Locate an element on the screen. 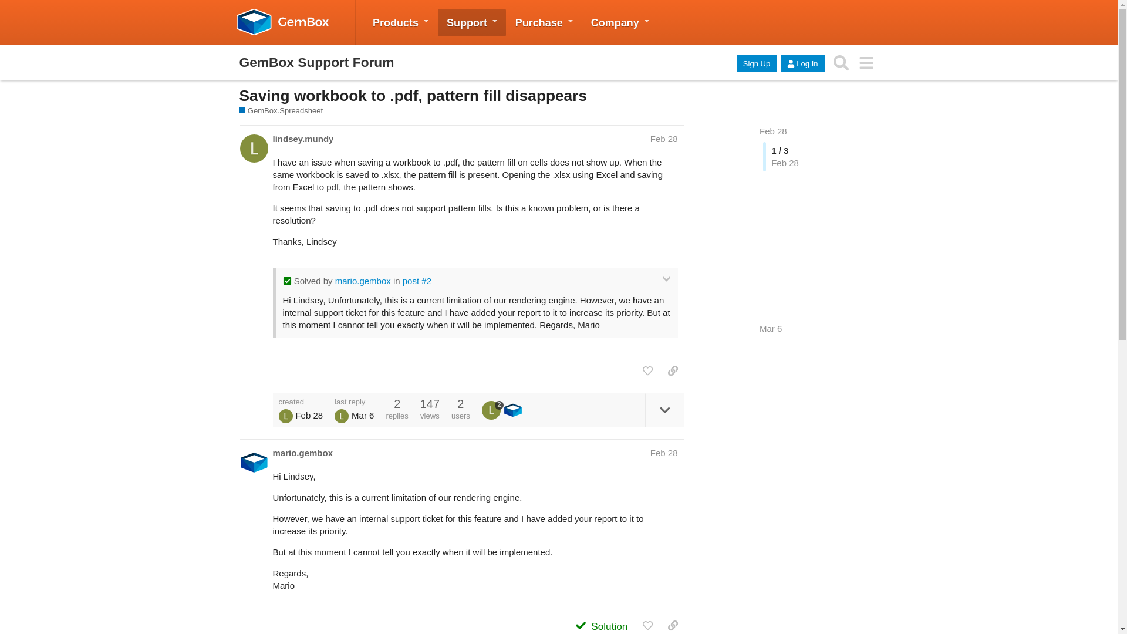  Company is located at coordinates (620, 22).